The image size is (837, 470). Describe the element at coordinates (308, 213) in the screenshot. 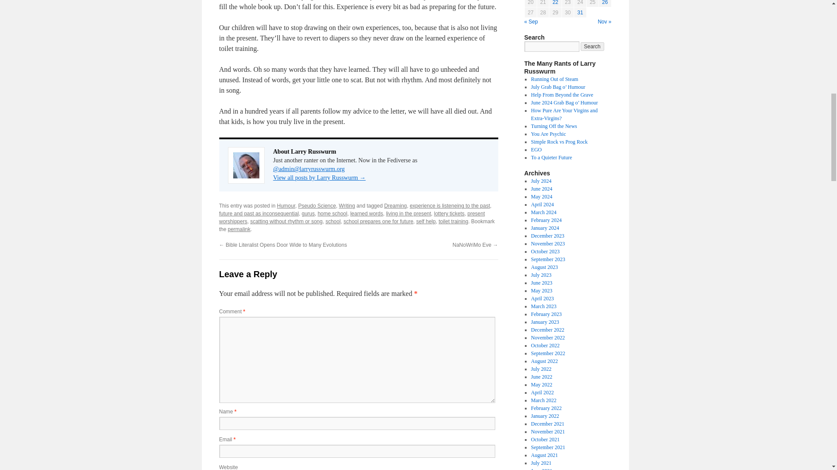

I see `gurus` at that location.